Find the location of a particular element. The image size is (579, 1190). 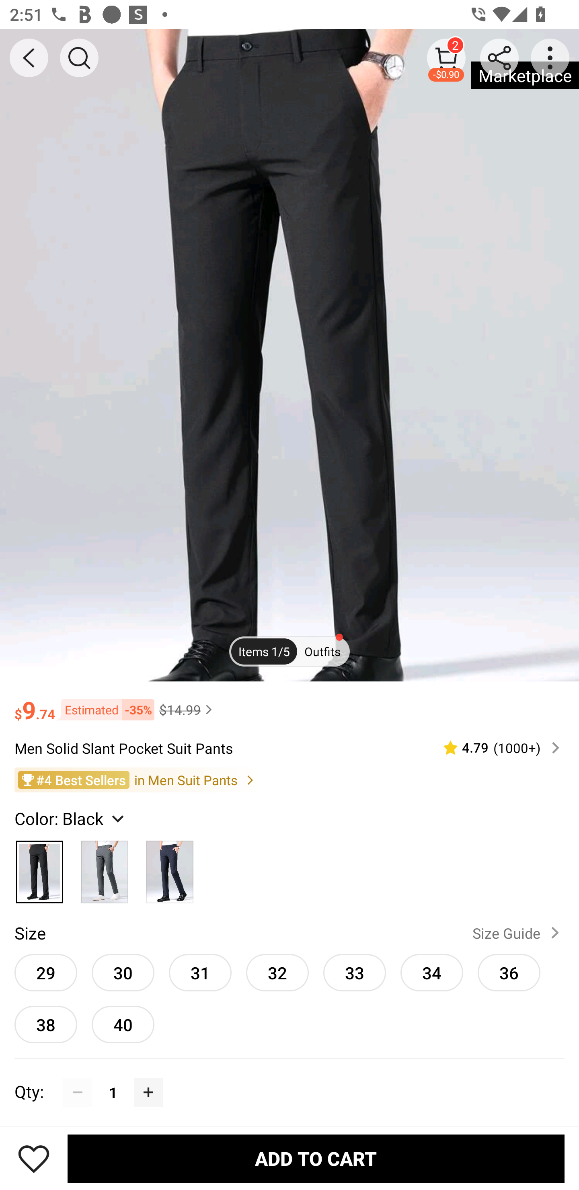

32 32unselected option is located at coordinates (277, 973).